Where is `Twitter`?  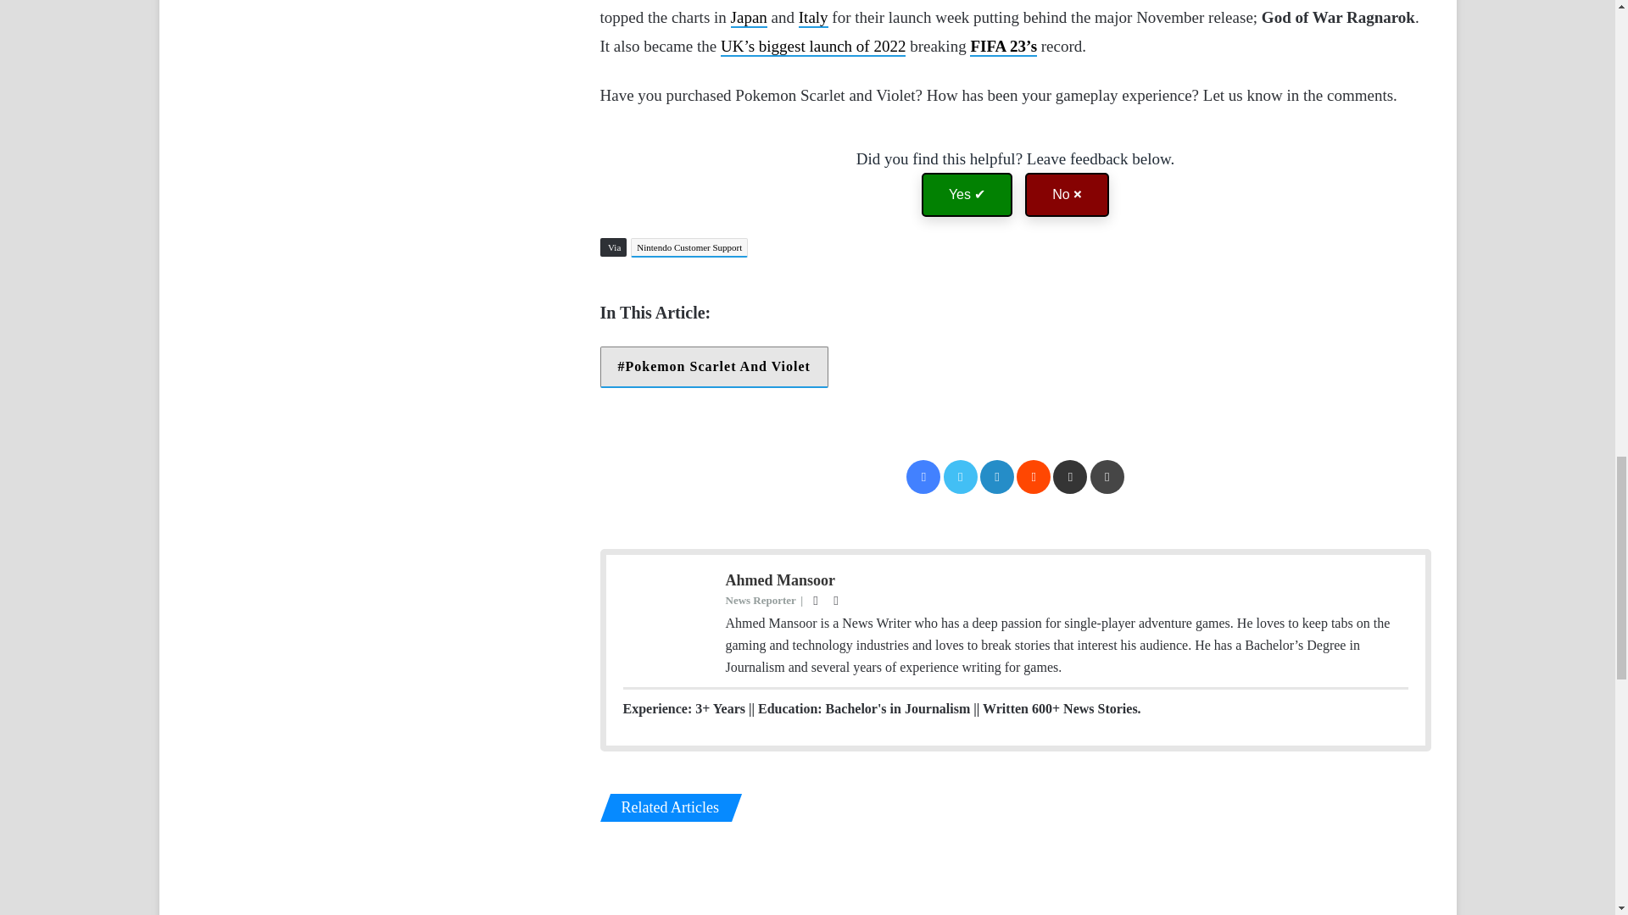
Twitter is located at coordinates (961, 477).